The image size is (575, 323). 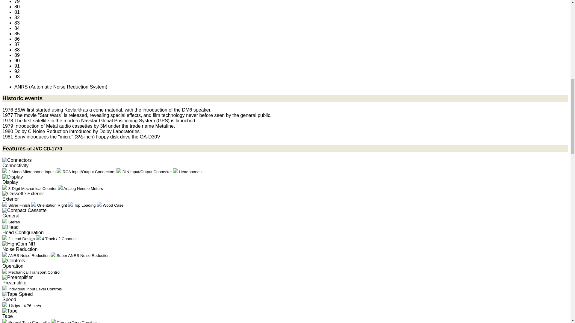 What do you see at coordinates (23, 194) in the screenshot?
I see `Cassette Exterior` at bounding box center [23, 194].